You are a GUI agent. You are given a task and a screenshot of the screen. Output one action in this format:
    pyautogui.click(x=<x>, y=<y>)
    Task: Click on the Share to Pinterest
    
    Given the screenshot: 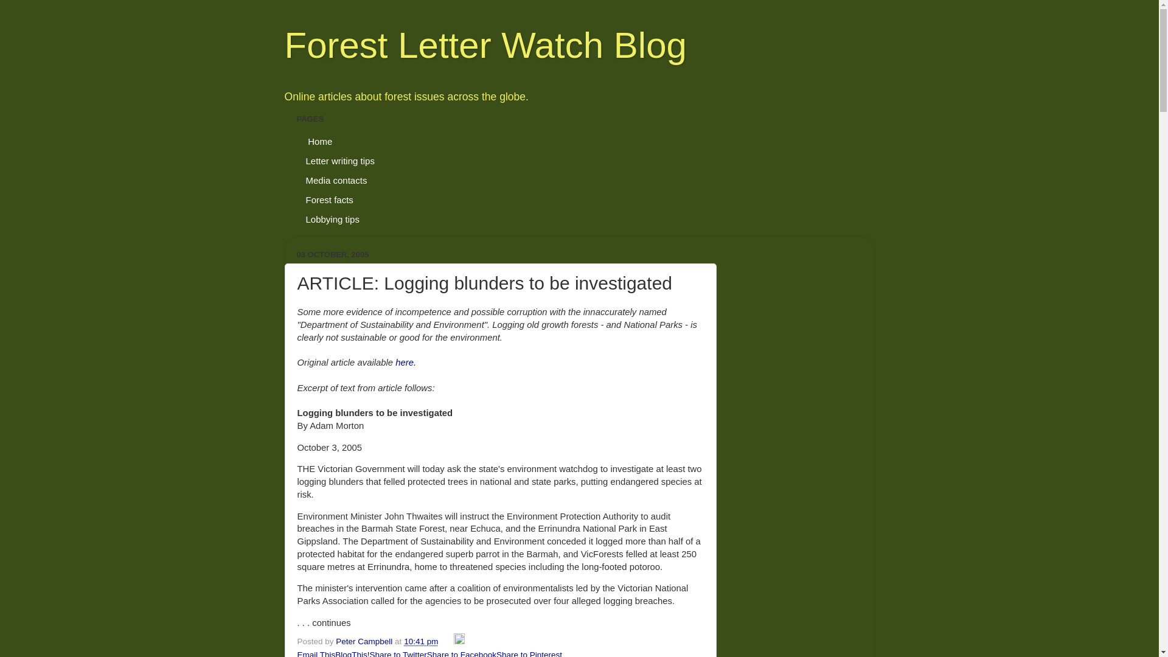 What is the action you would take?
    pyautogui.click(x=529, y=653)
    